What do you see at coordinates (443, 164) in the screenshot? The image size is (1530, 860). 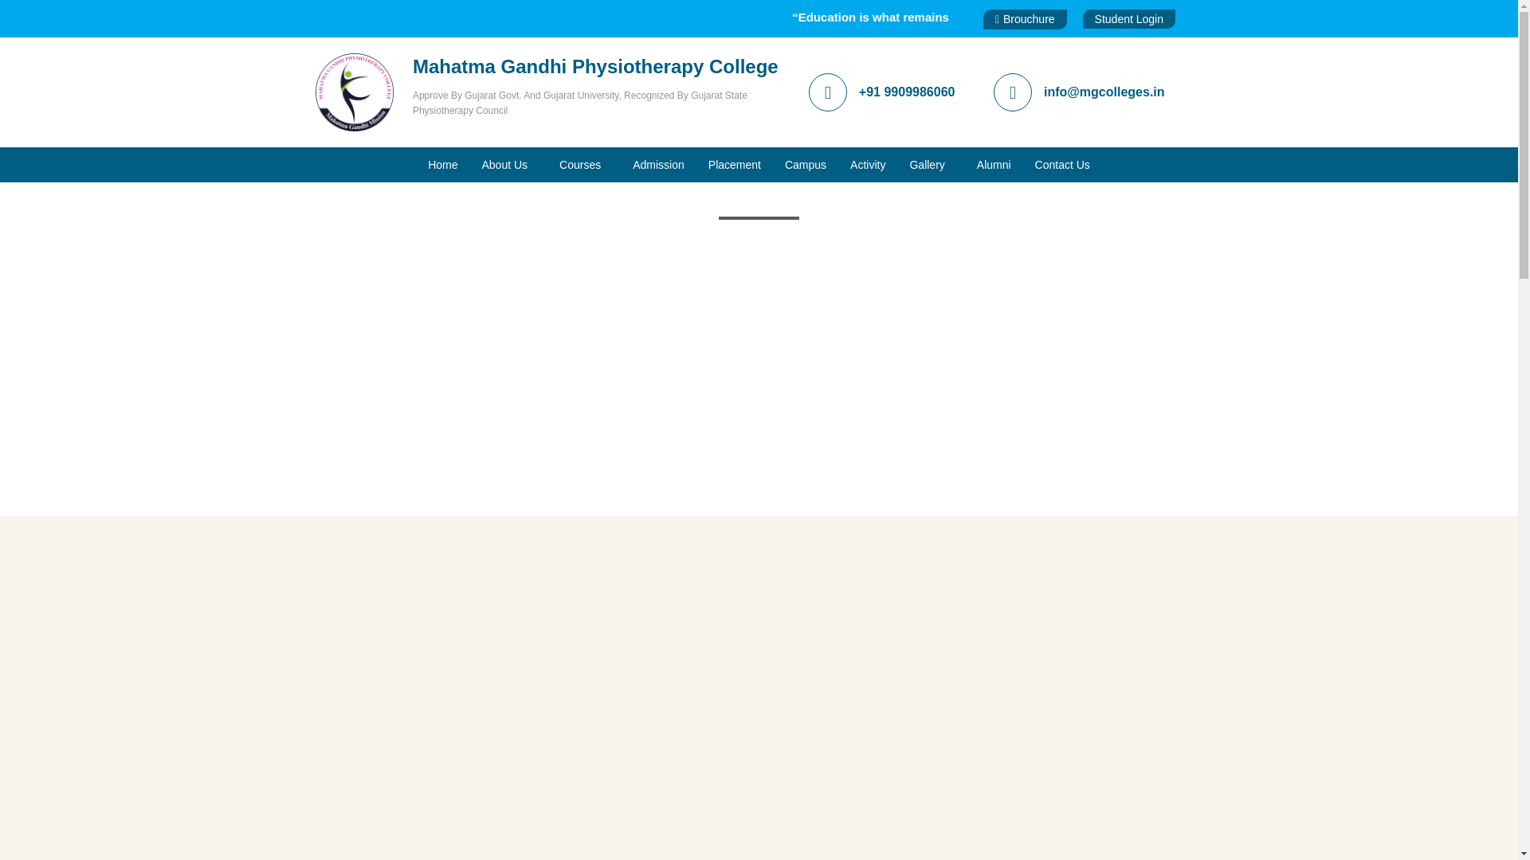 I see `Home` at bounding box center [443, 164].